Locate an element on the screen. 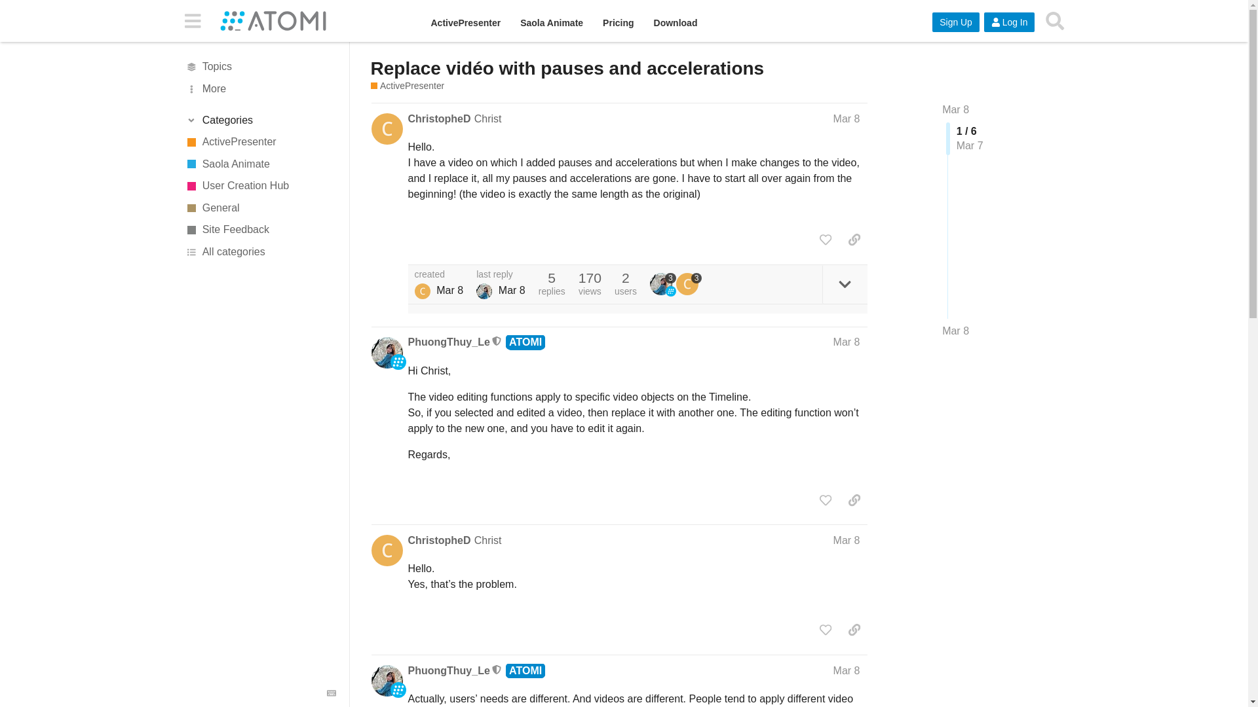 This screenshot has height=707, width=1258. last reply is located at coordinates (501, 274).